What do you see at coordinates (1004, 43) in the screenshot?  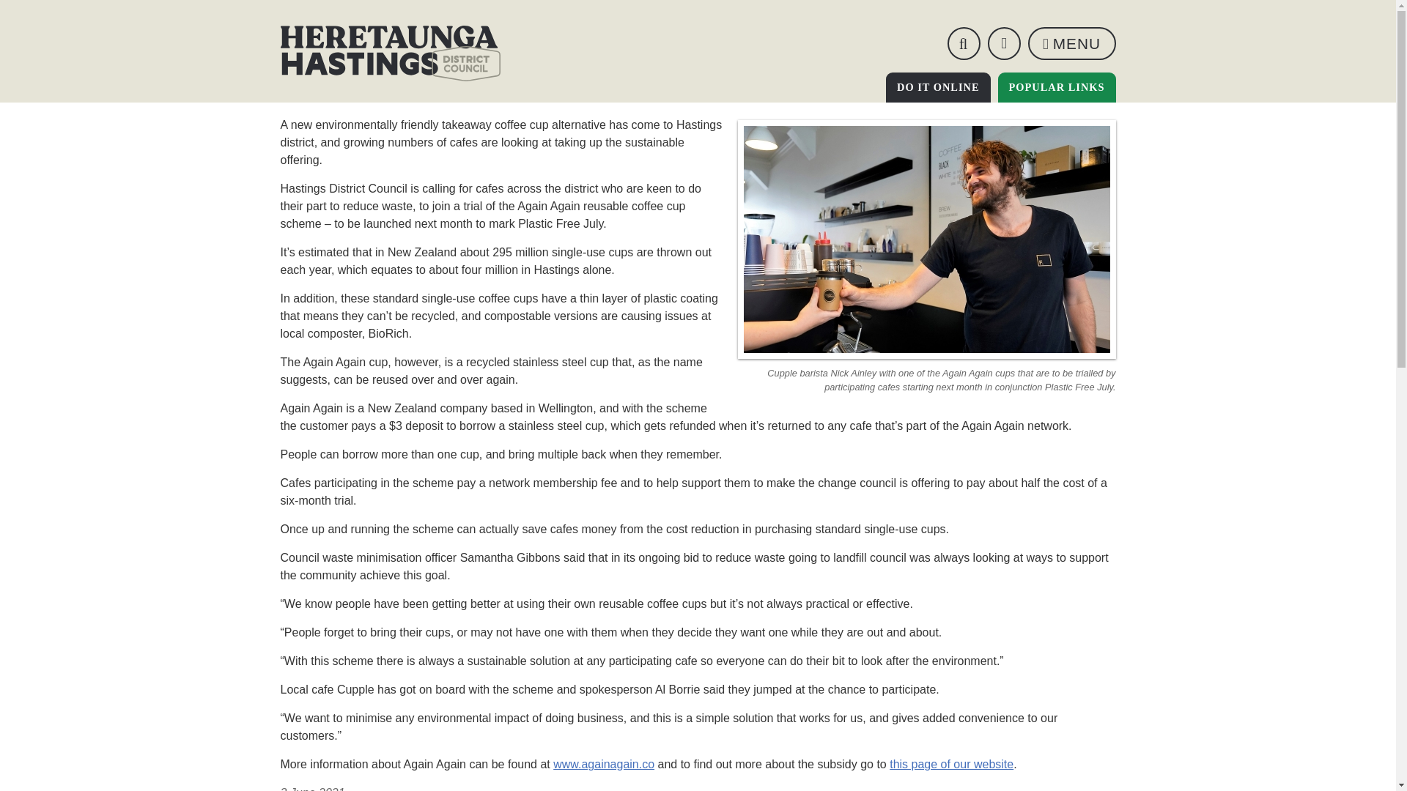 I see `Popular Links` at bounding box center [1004, 43].